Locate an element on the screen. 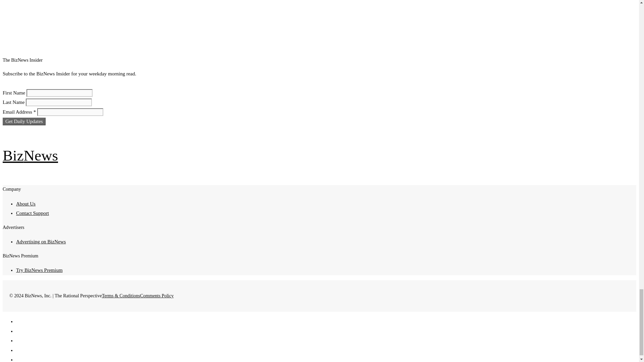 The width and height of the screenshot is (644, 362). BizNews is located at coordinates (30, 156).